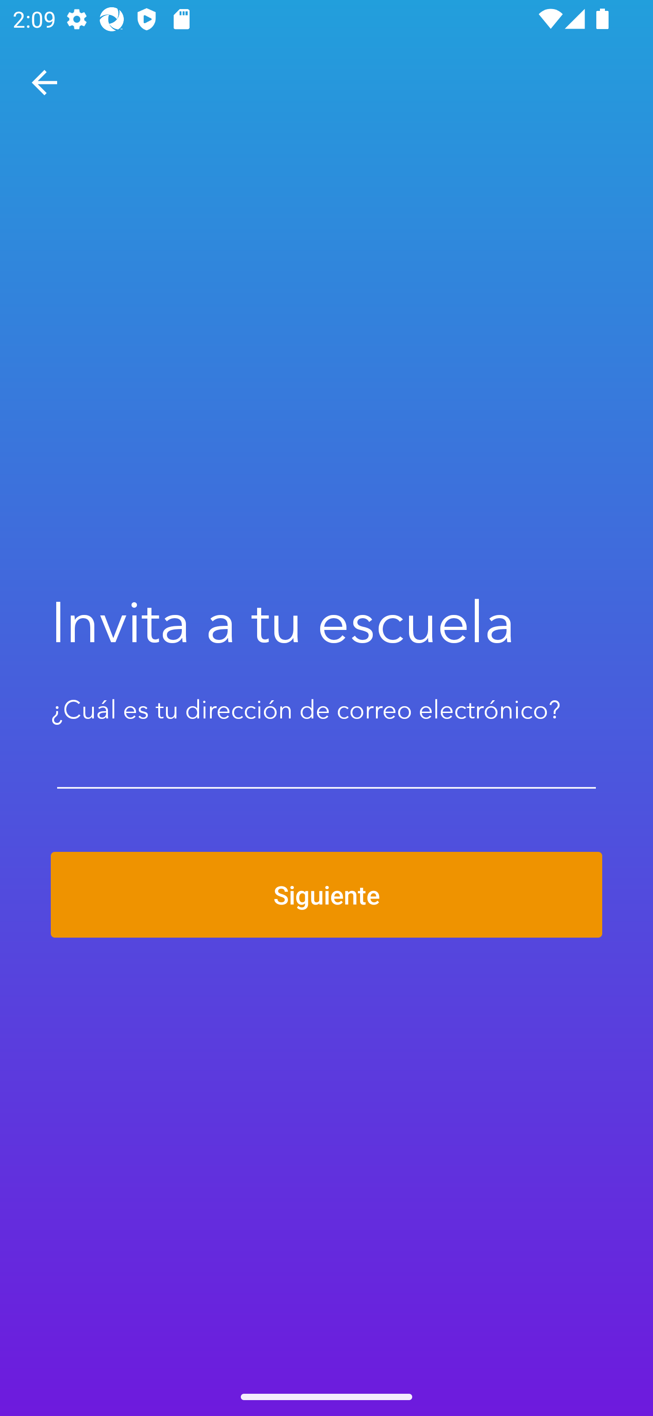  Describe the element at coordinates (44, 83) in the screenshot. I see `Navegar hacia arriba` at that location.